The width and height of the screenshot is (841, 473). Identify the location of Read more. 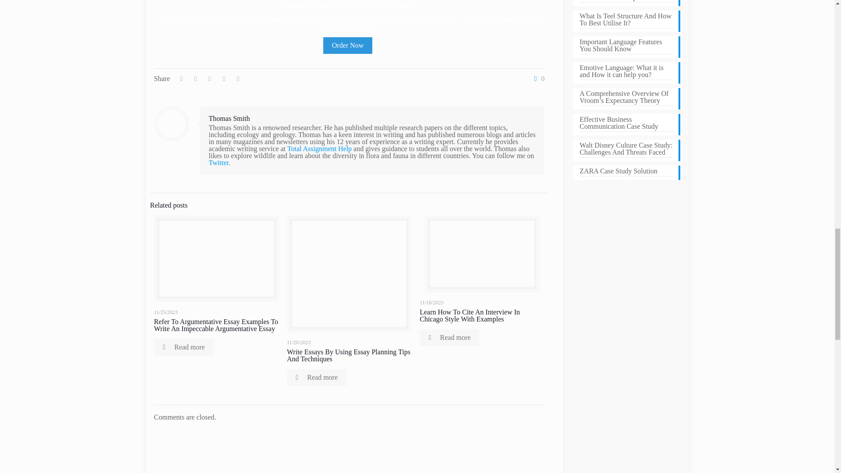
(449, 337).